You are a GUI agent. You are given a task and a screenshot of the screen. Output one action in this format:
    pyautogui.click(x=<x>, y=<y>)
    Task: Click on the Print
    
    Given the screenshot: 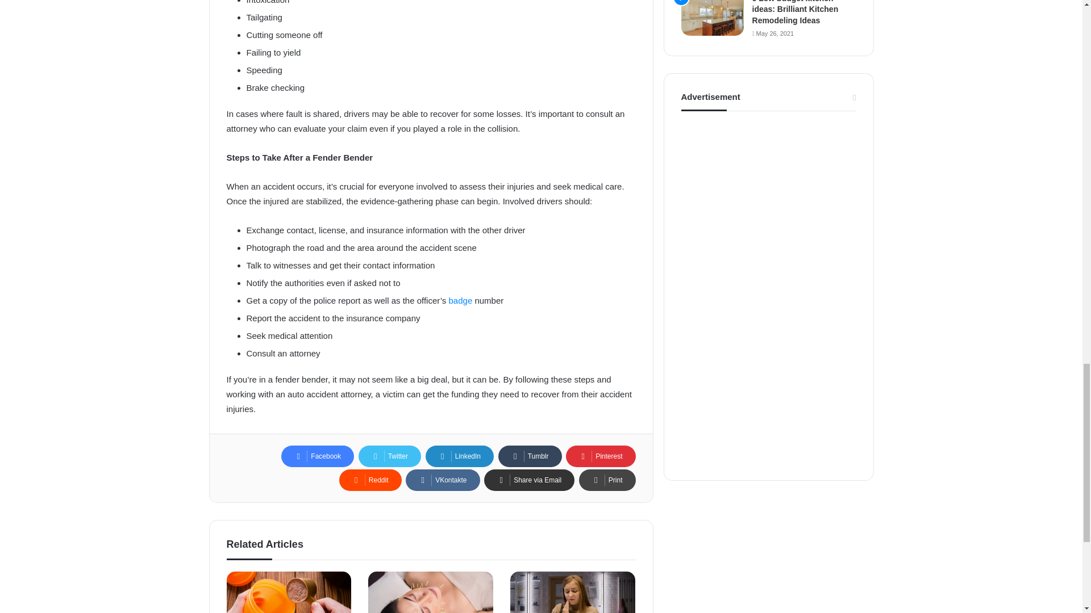 What is the action you would take?
    pyautogui.click(x=607, y=480)
    